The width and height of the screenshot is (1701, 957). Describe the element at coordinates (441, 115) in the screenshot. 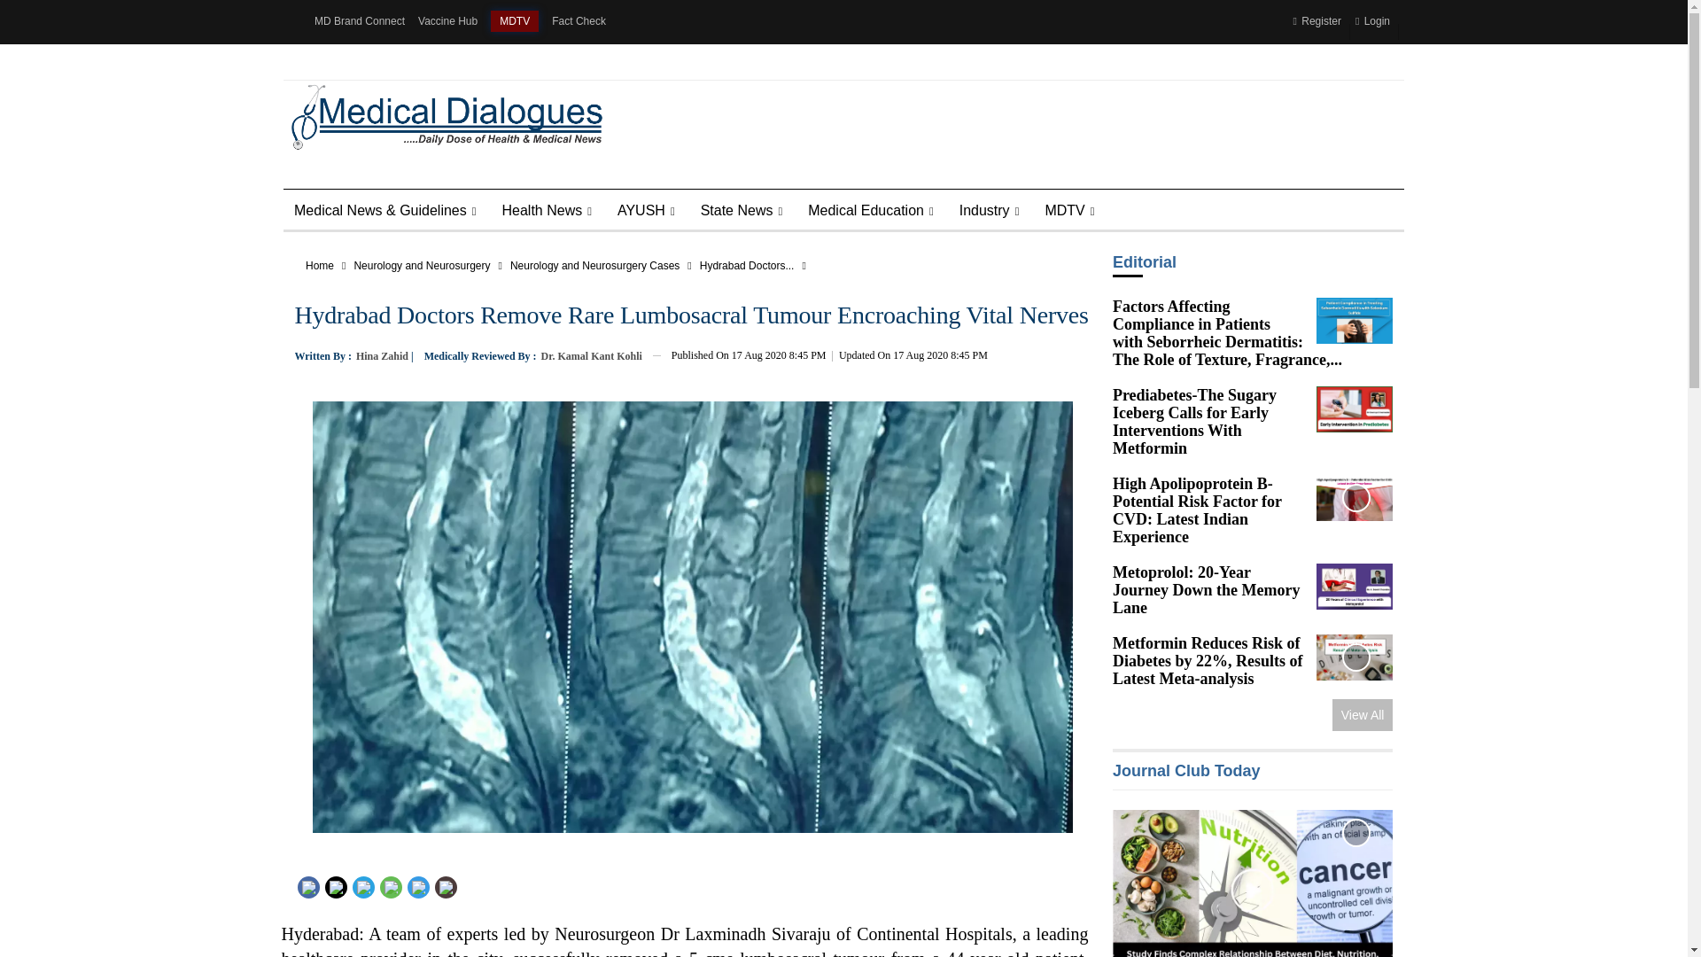

I see `Medical Dialogues` at that location.